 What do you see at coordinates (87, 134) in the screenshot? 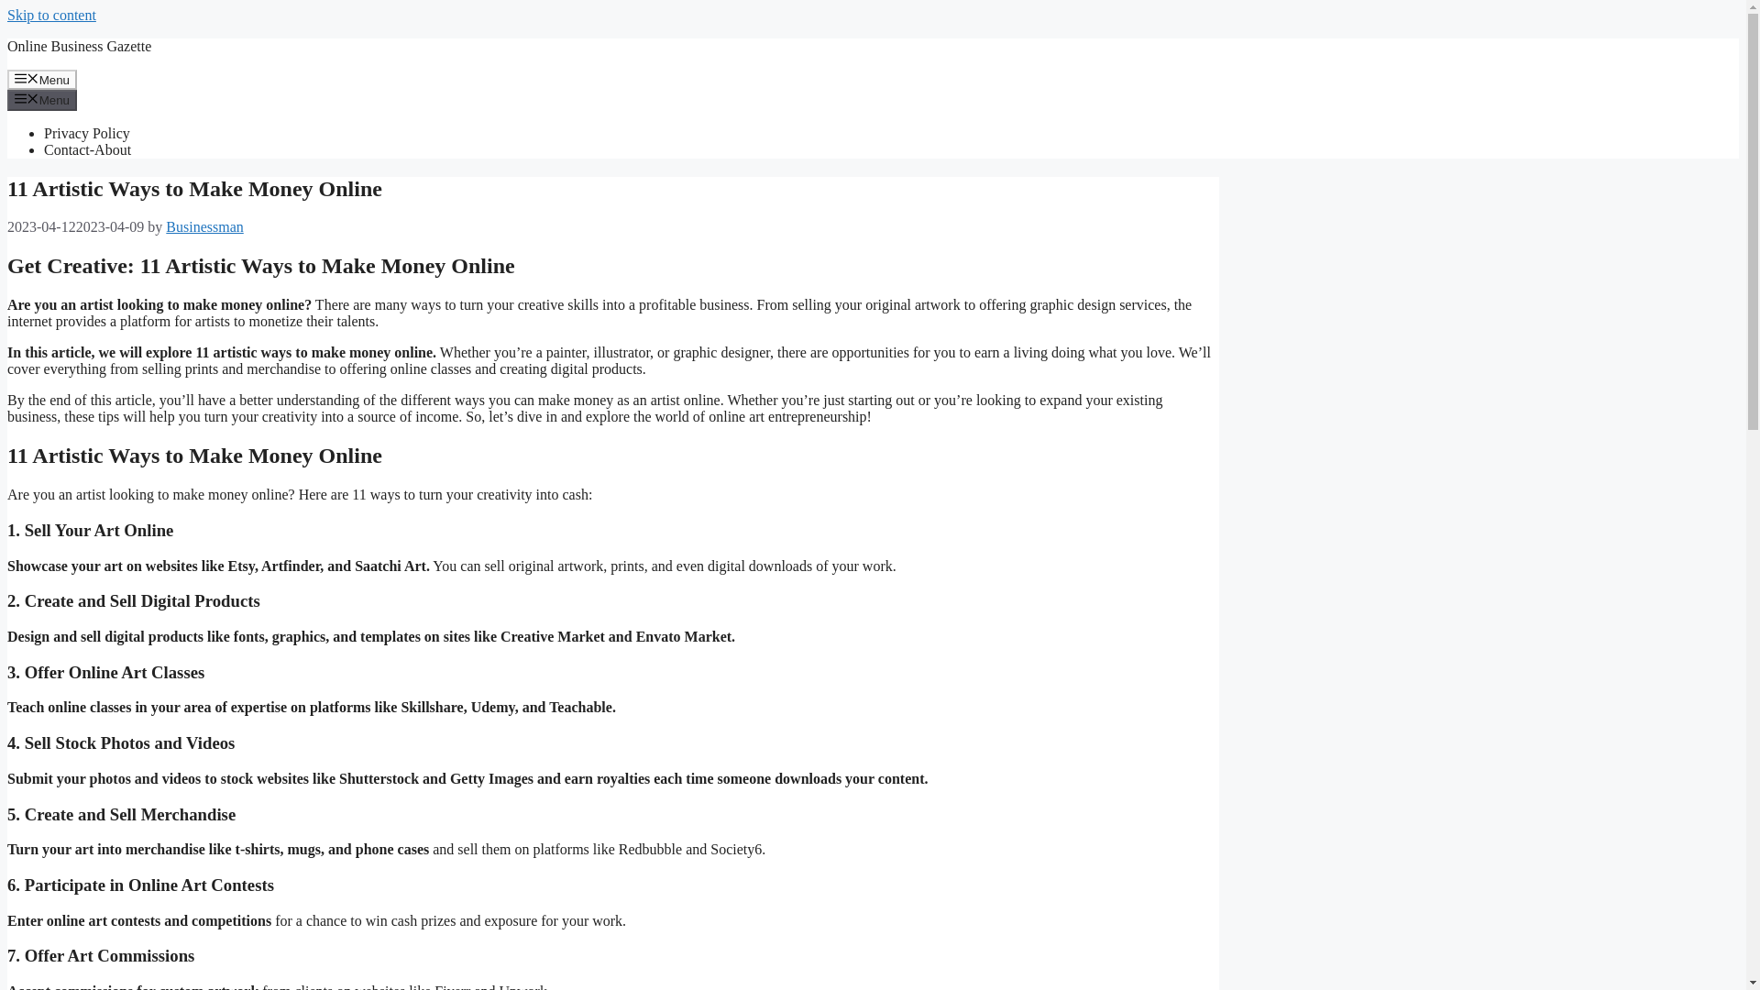
I see `Privacy Policy` at bounding box center [87, 134].